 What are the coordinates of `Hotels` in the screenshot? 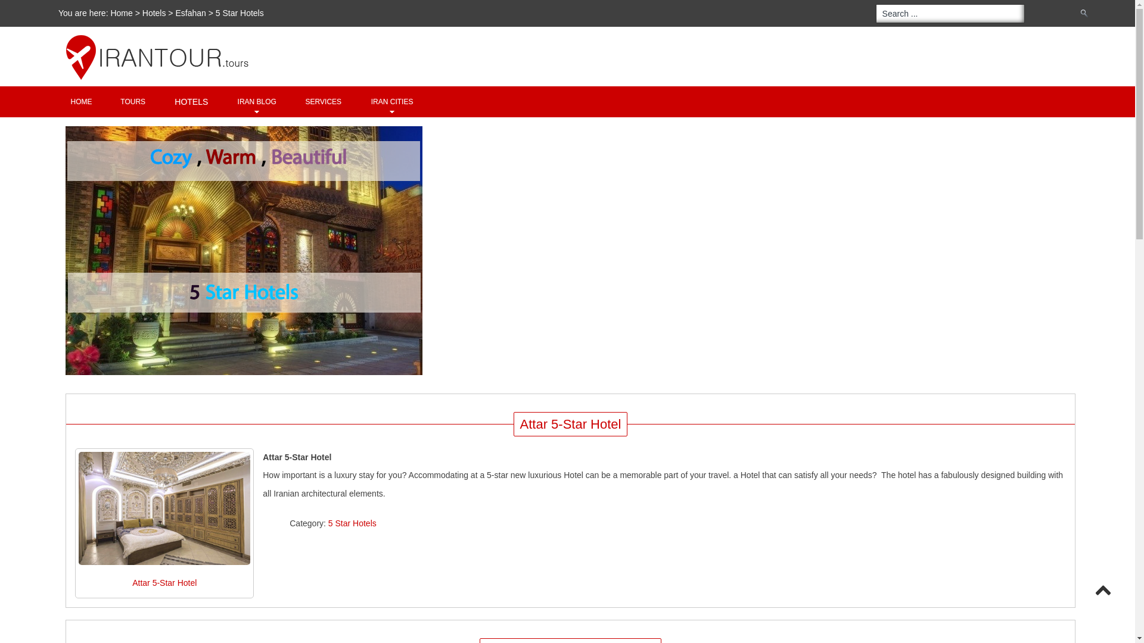 It's located at (154, 13).